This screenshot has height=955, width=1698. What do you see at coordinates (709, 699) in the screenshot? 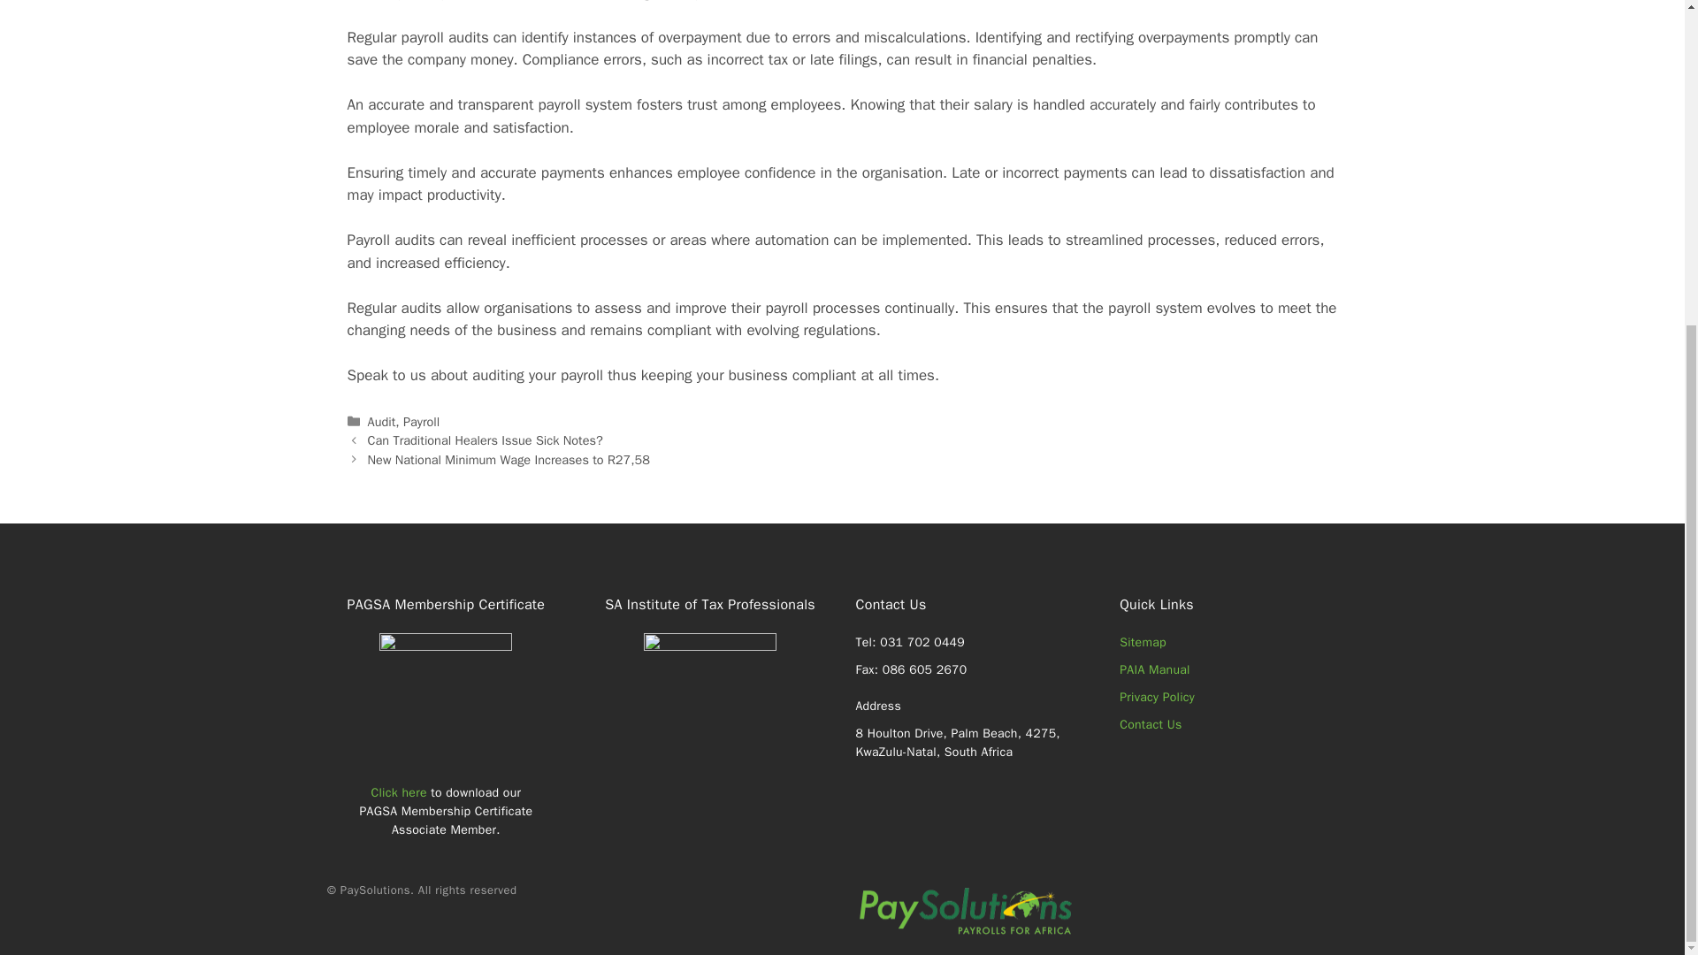
I see `Sait-2018` at bounding box center [709, 699].